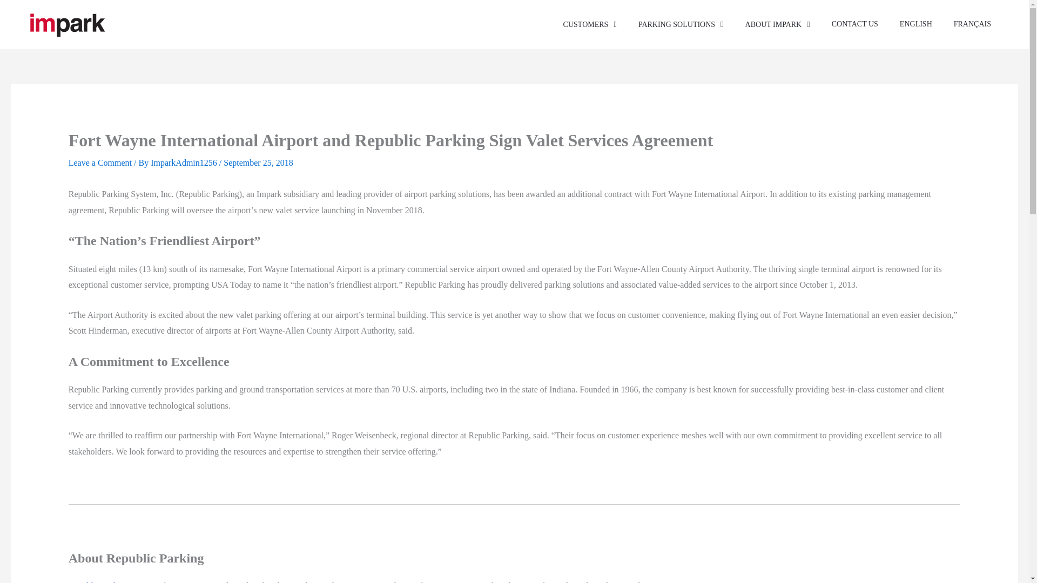  What do you see at coordinates (99, 162) in the screenshot?
I see `Leave a Comment` at bounding box center [99, 162].